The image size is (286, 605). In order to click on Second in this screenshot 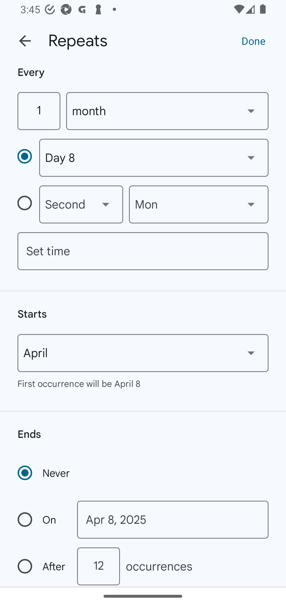, I will do `click(81, 204)`.